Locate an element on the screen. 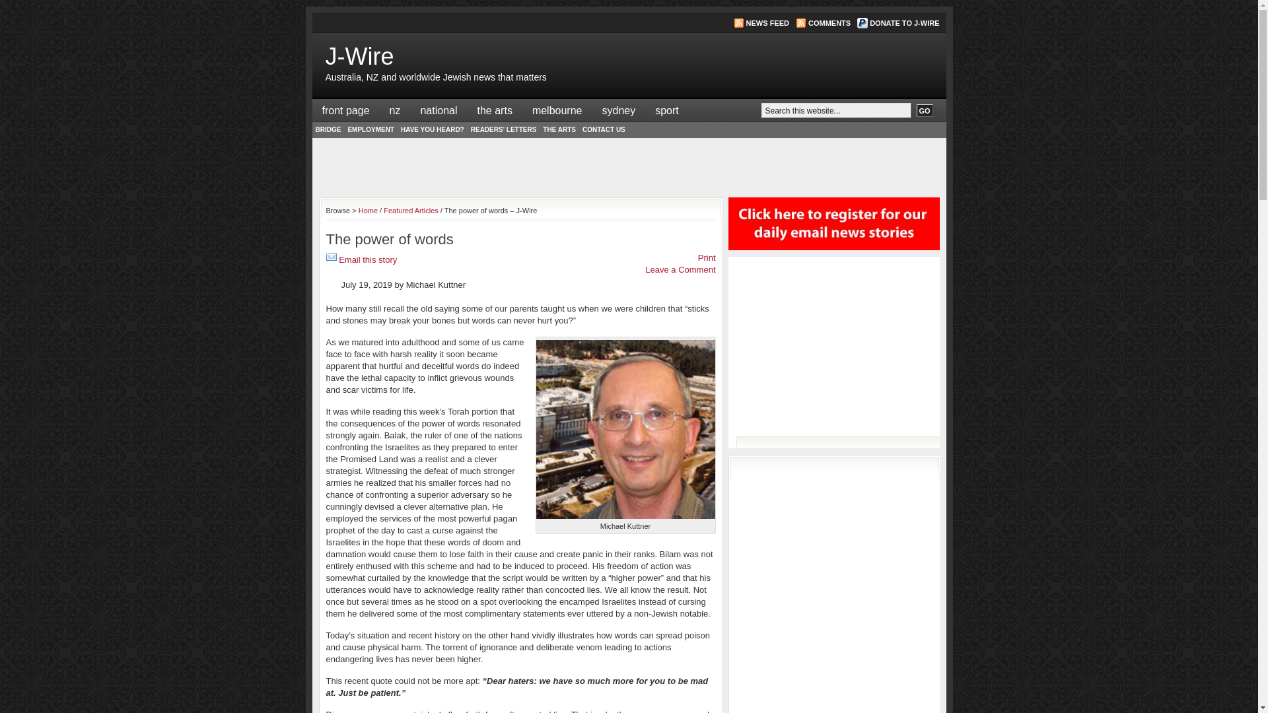  Email this story is located at coordinates (332, 260).